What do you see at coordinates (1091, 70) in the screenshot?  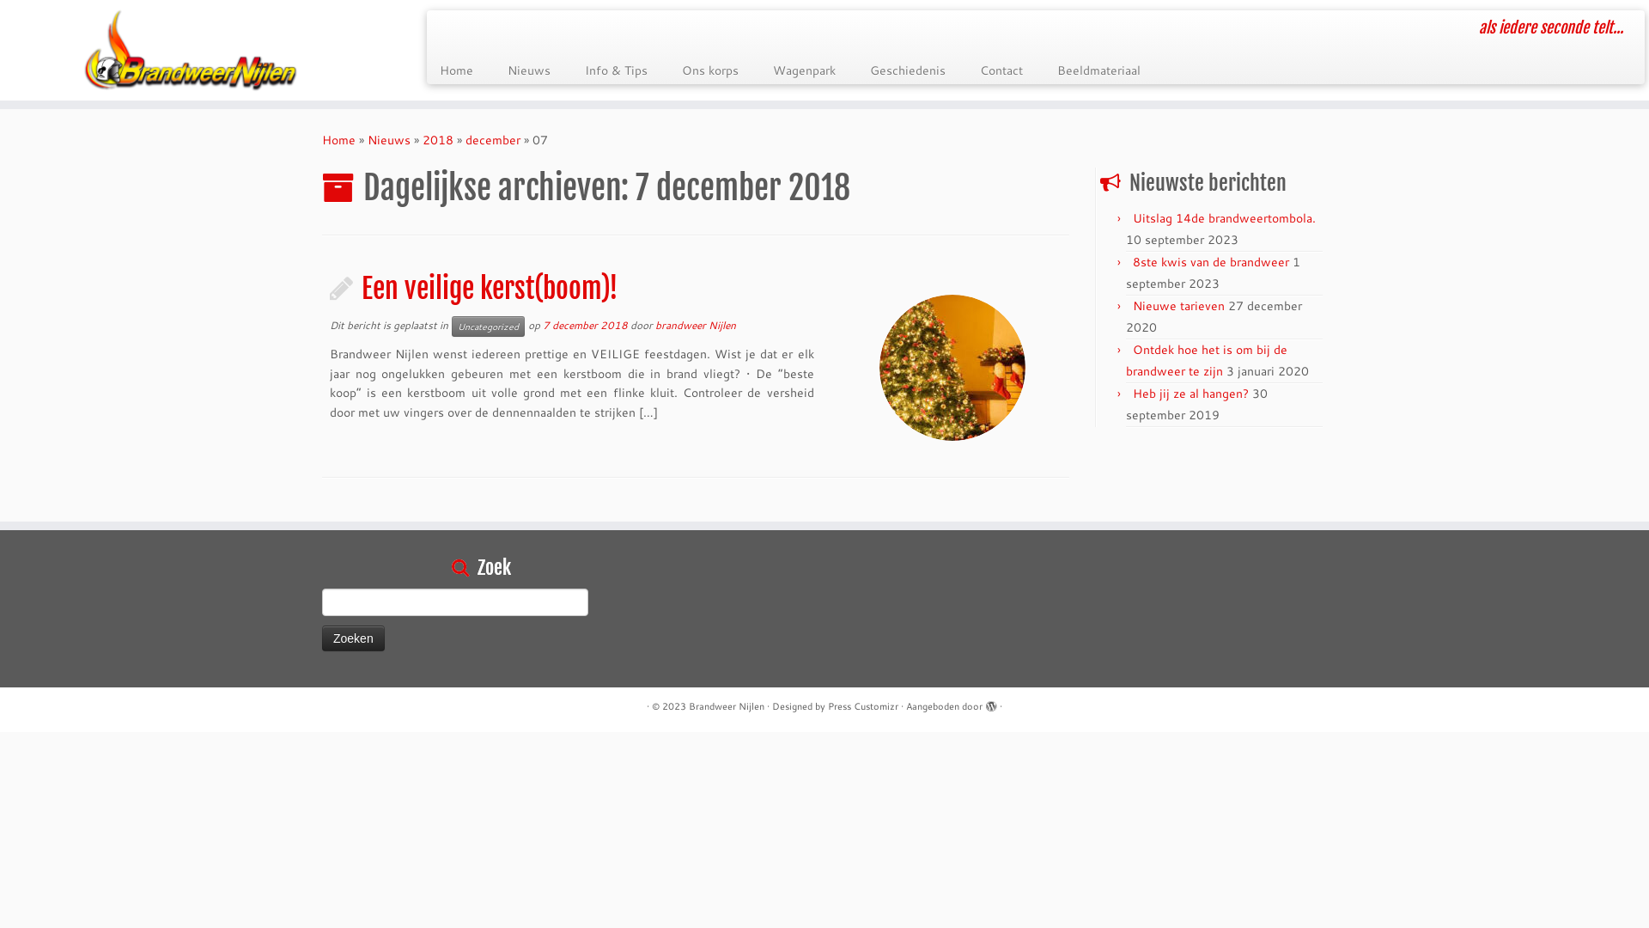 I see `Beeldmateriaal` at bounding box center [1091, 70].